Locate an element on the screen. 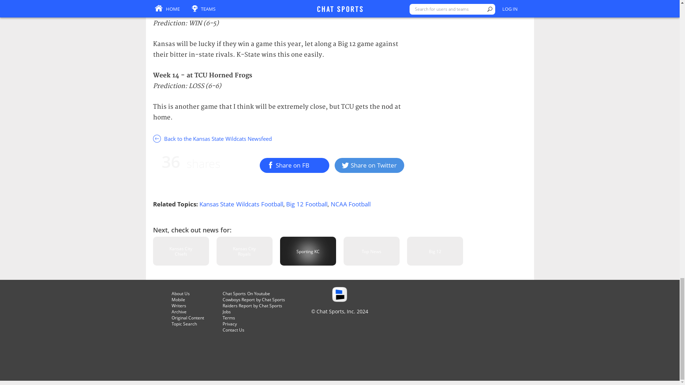 This screenshot has height=385, width=685. Sporting KC is located at coordinates (308, 251).